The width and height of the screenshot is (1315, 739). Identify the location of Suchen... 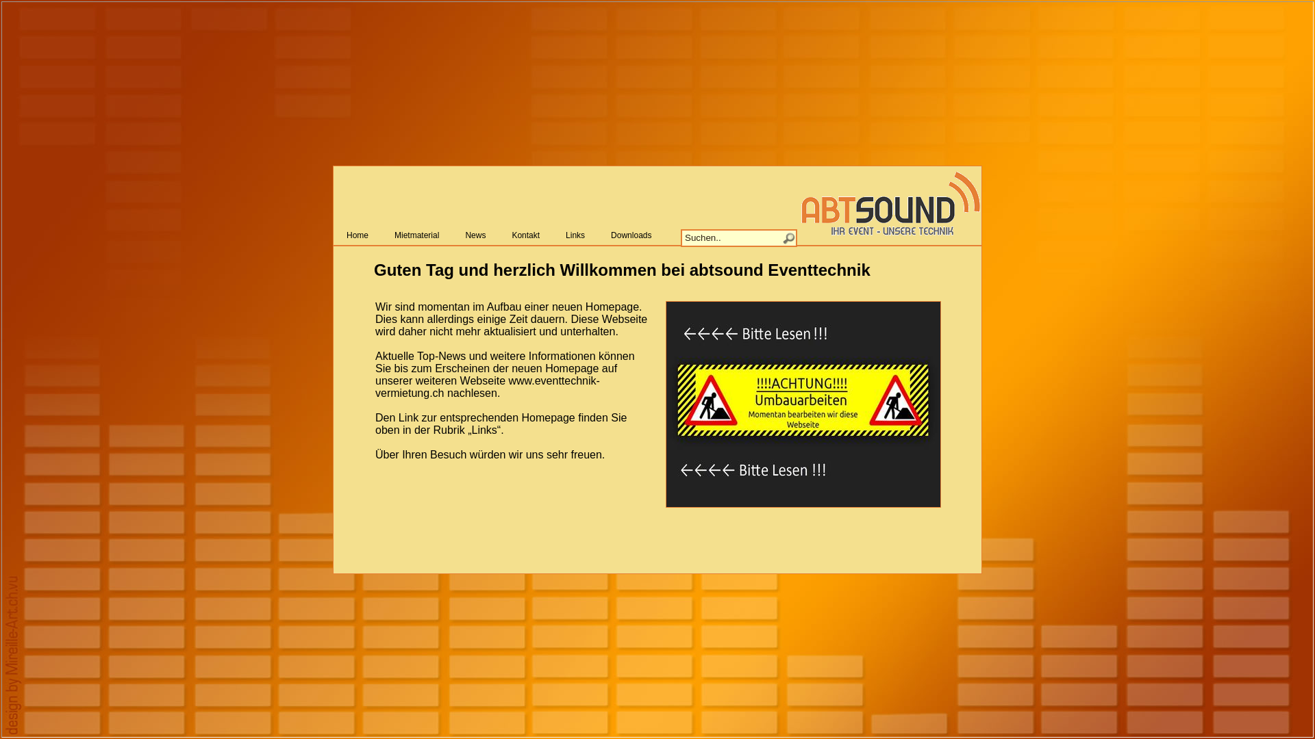
(739, 237).